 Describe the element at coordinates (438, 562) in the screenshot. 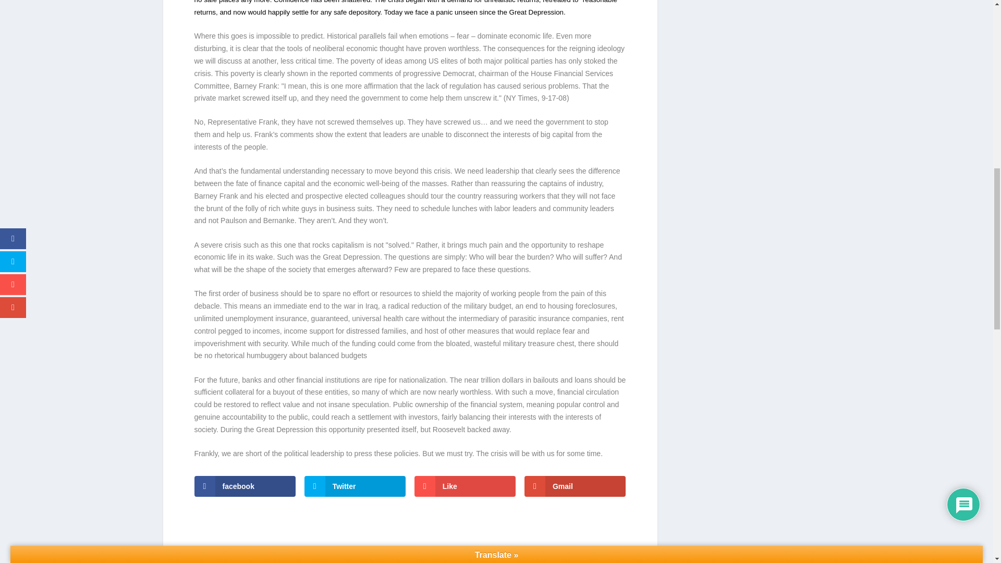

I see `Share "Capitalism on the Ropes" via LinkedIn` at that location.